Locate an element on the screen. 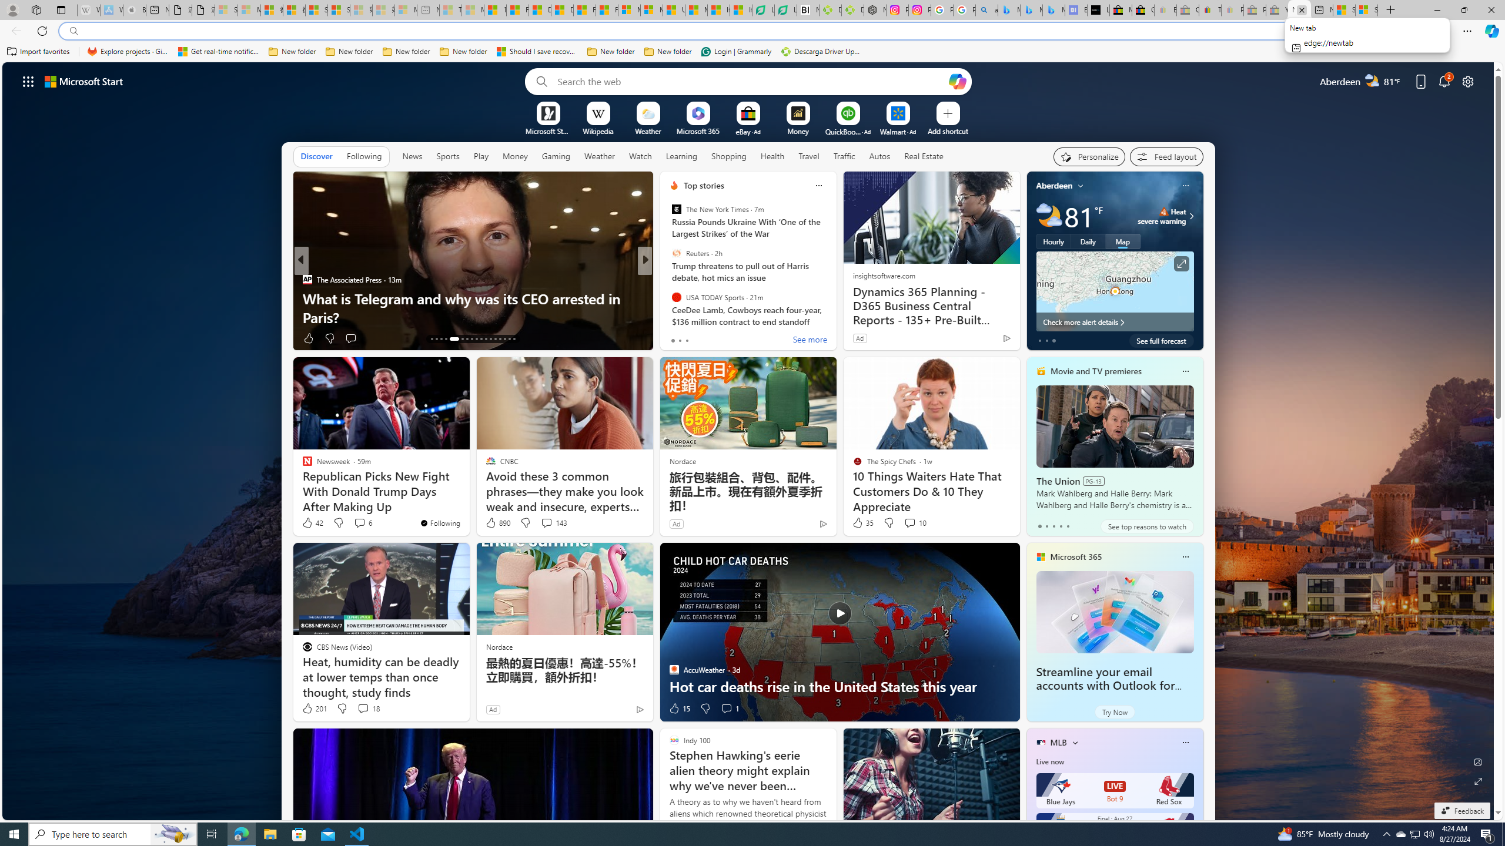 The width and height of the screenshot is (1505, 846). Following is located at coordinates (364, 156).